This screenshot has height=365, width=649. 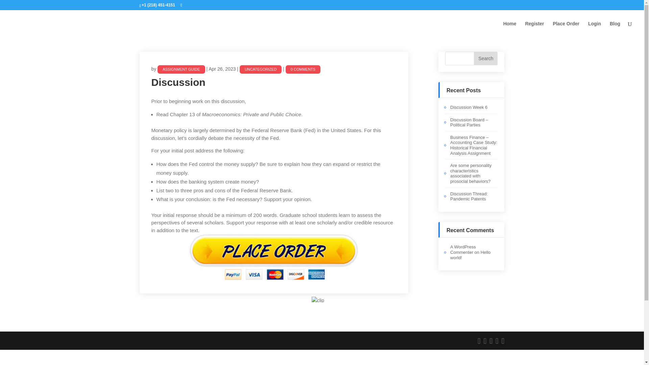 I want to click on UNCATEGORIZED, so click(x=260, y=70).